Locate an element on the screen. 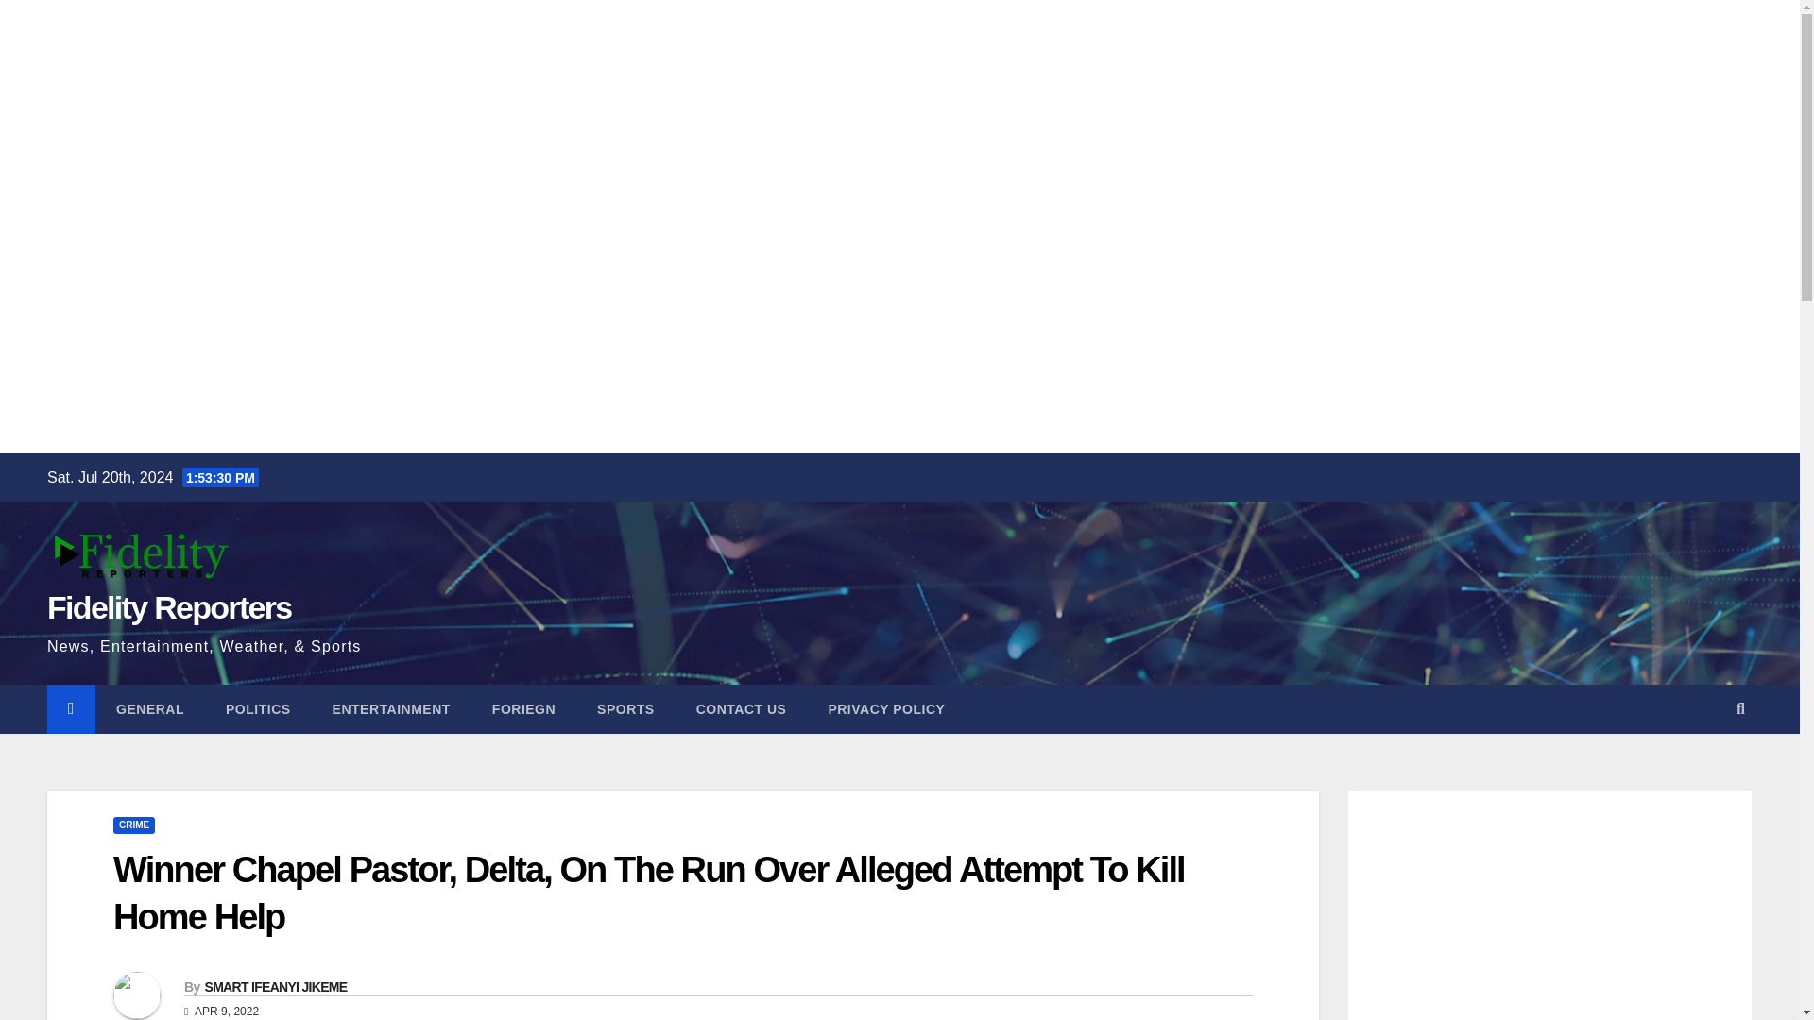 The width and height of the screenshot is (1814, 1020). Sports is located at coordinates (625, 708).